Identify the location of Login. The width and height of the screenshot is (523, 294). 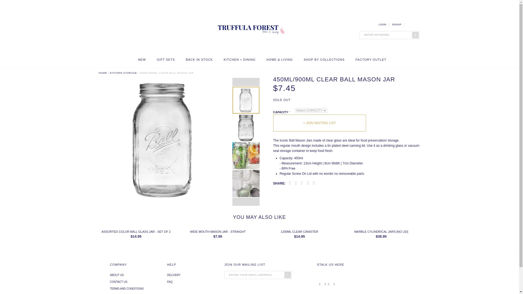
(382, 24).